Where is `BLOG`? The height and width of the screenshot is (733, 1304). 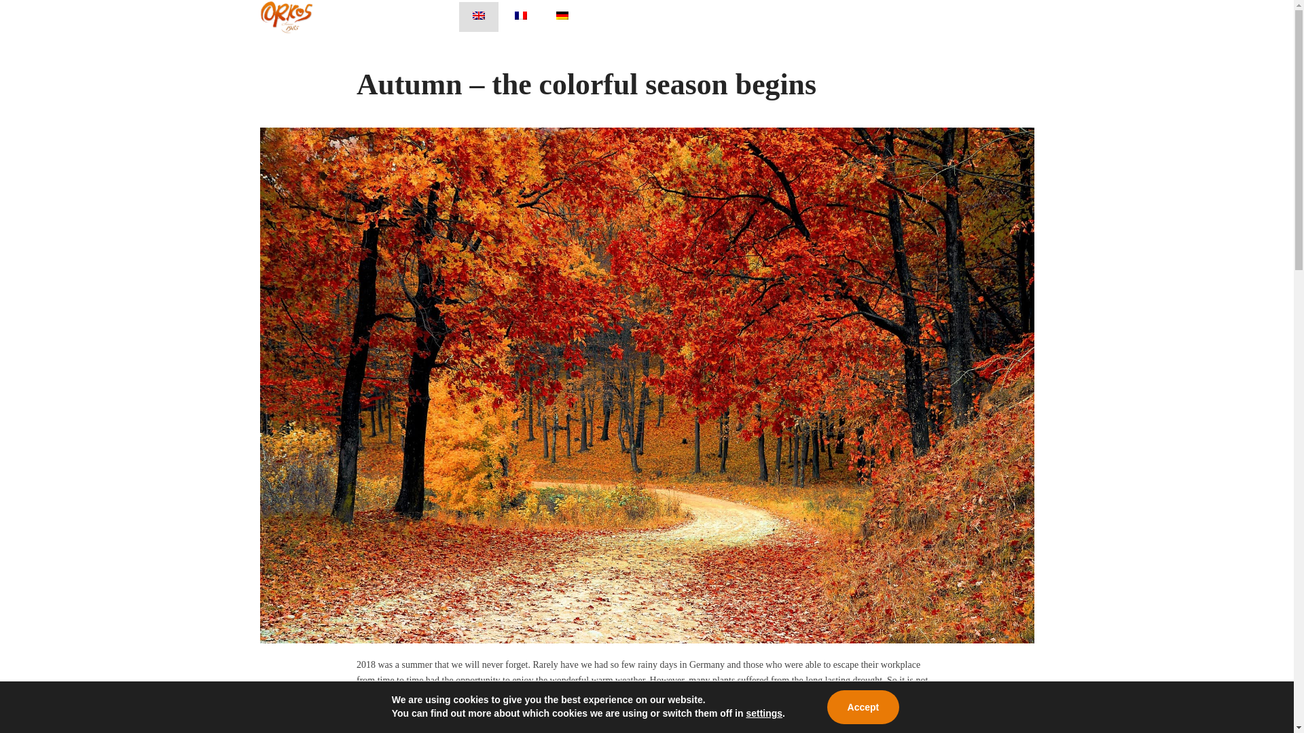 BLOG is located at coordinates (808, 17).